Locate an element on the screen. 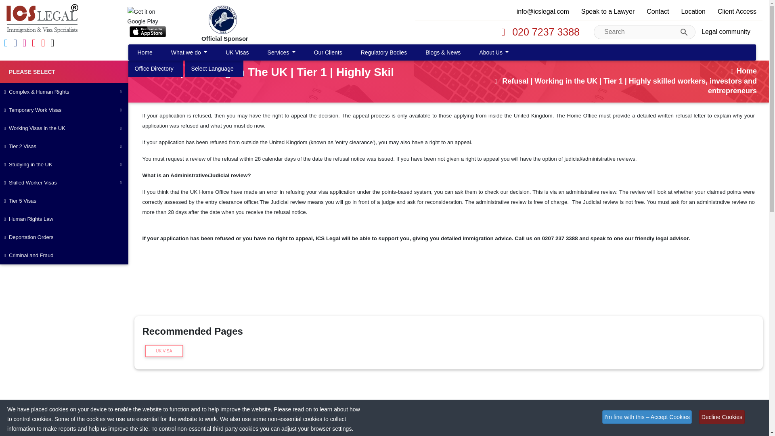 Image resolution: width=775 pixels, height=436 pixels. Official Sponsor is located at coordinates (235, 25).